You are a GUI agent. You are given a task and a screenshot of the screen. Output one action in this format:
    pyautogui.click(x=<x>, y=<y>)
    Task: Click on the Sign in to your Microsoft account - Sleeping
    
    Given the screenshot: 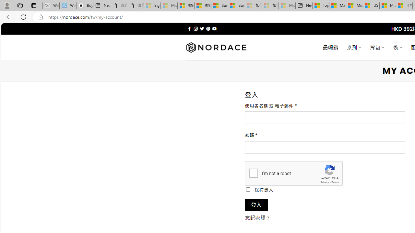 What is the action you would take?
    pyautogui.click(x=152, y=6)
    